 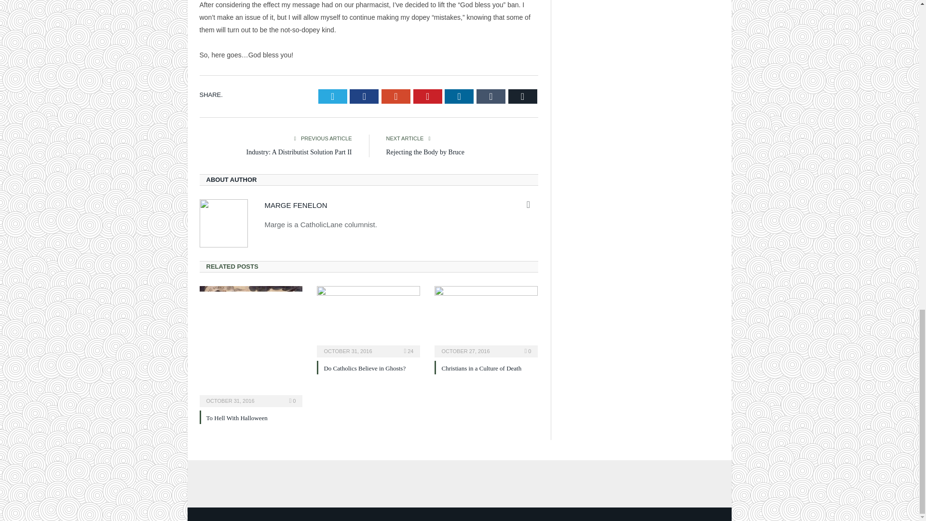 I want to click on To Hell With Halloween, so click(x=237, y=418).